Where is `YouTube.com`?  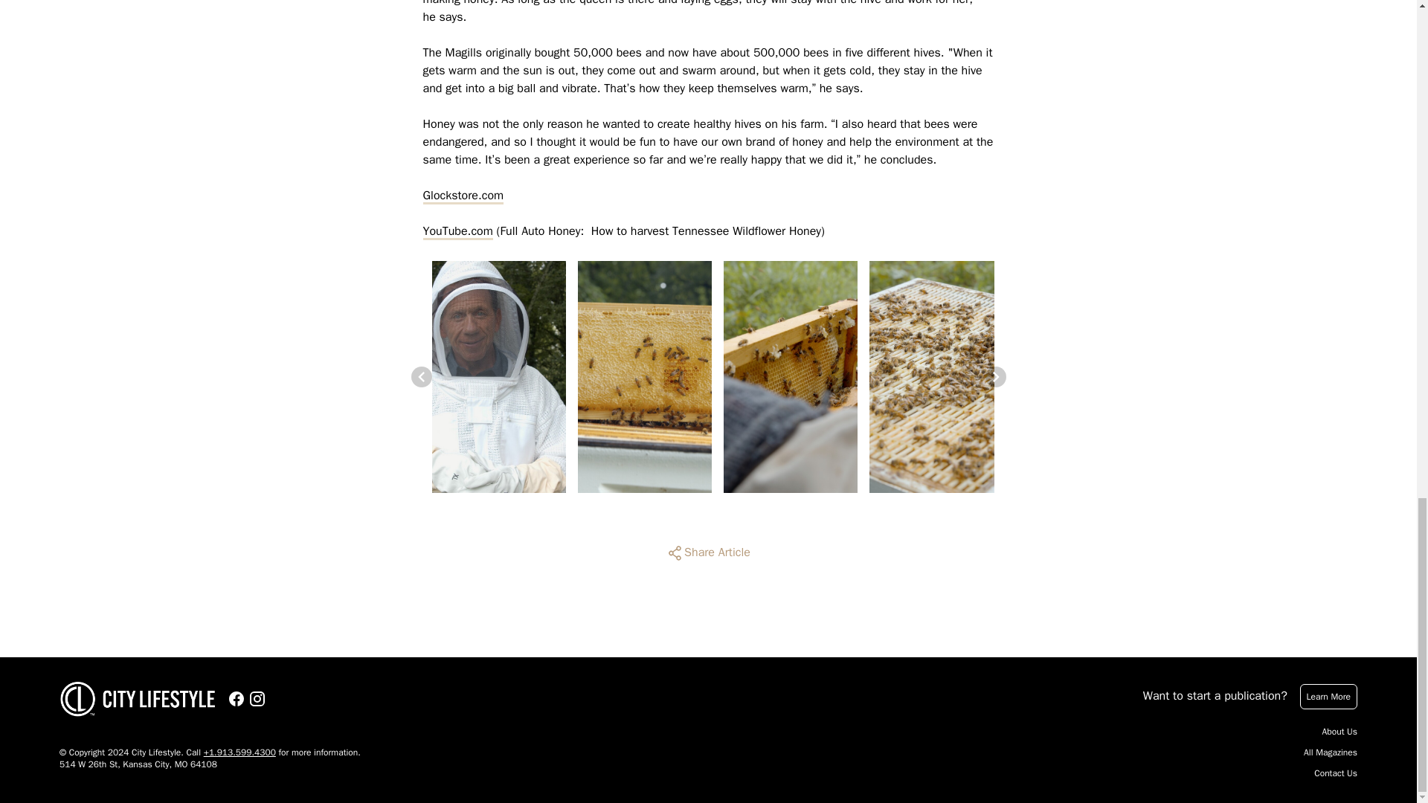 YouTube.com is located at coordinates (457, 230).